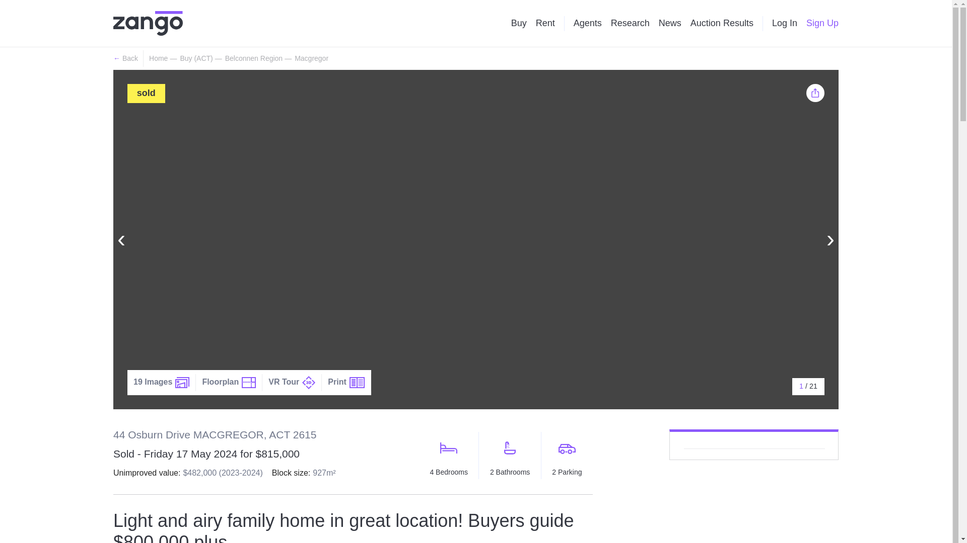 The height and width of the screenshot is (543, 967). What do you see at coordinates (448, 447) in the screenshot?
I see `Bed Icon` at bounding box center [448, 447].